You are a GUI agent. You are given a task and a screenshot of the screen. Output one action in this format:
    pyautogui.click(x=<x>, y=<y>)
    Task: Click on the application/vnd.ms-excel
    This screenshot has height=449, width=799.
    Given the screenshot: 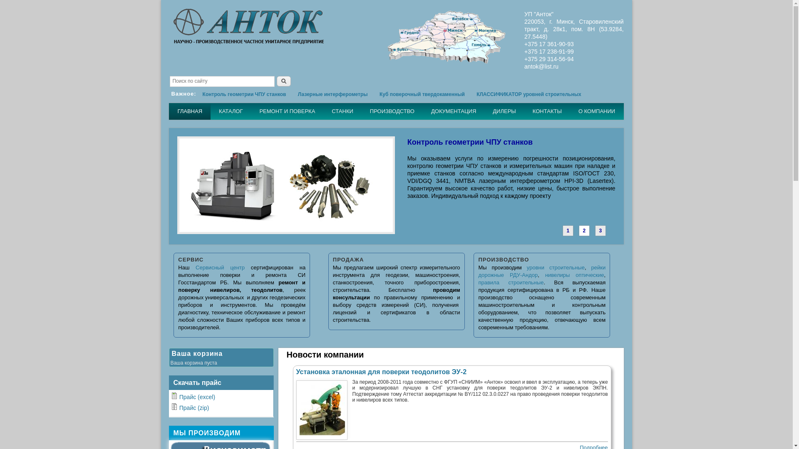 What is the action you would take?
    pyautogui.click(x=174, y=396)
    